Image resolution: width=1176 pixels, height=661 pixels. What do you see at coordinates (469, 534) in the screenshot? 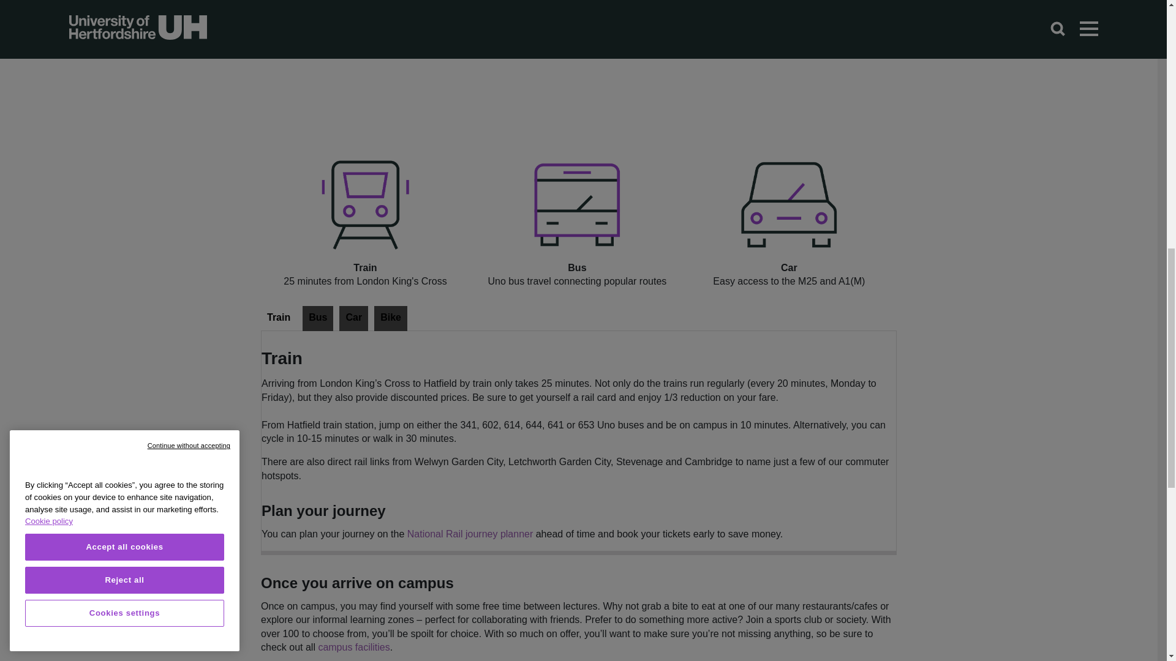
I see `National Rail Journey Planner` at bounding box center [469, 534].